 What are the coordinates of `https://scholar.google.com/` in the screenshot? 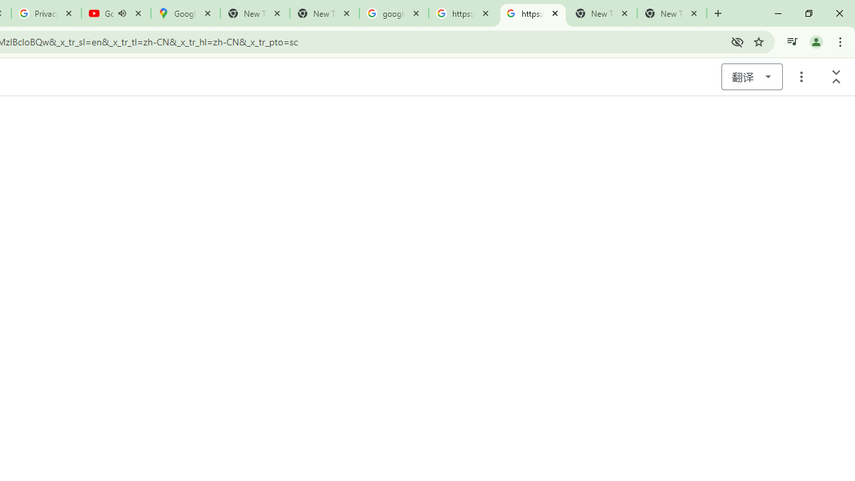 It's located at (533, 13).